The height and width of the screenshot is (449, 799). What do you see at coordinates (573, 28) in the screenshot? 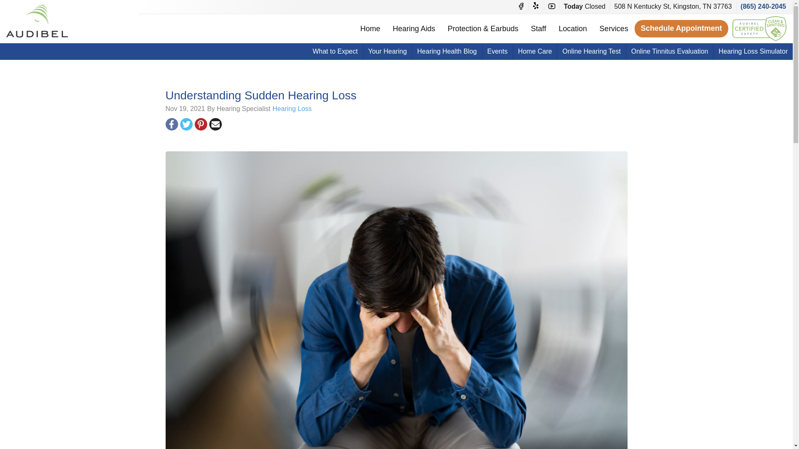
I see `Location` at bounding box center [573, 28].